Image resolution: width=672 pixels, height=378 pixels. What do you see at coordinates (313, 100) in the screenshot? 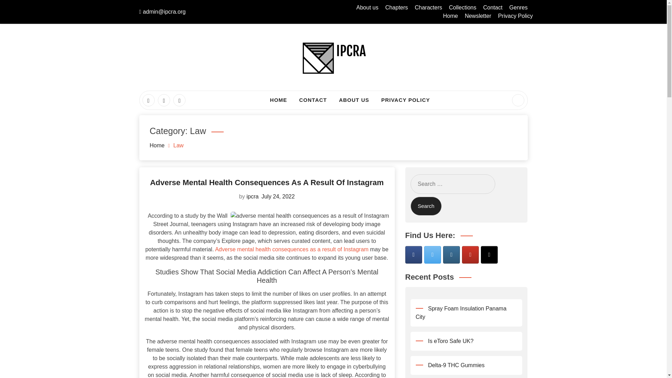
I see `CONTACT` at bounding box center [313, 100].